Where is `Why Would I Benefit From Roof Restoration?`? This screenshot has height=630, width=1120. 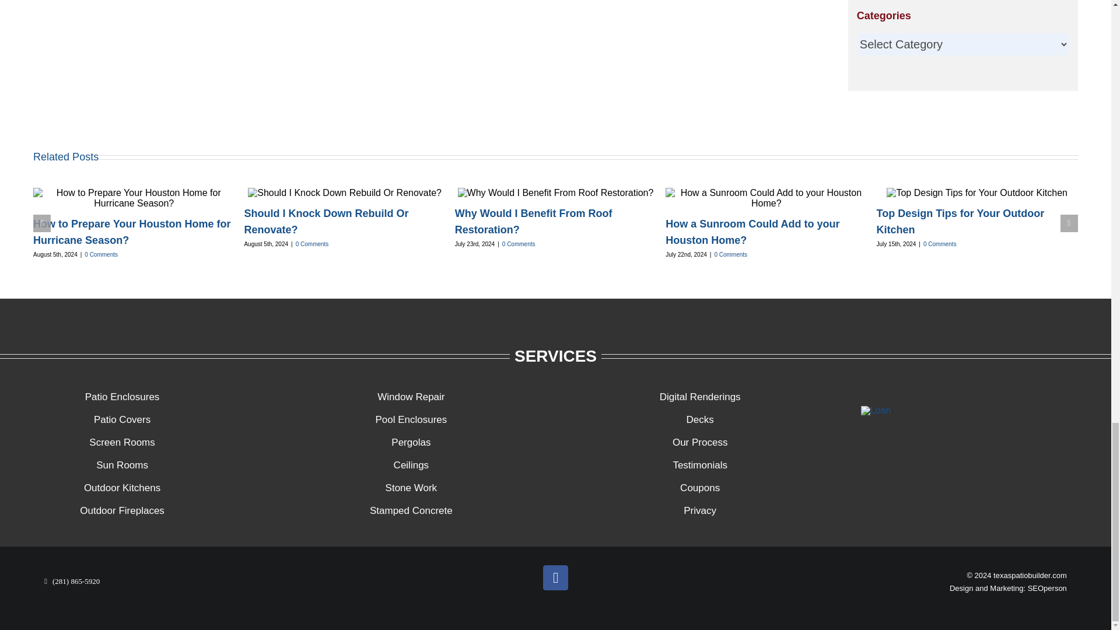
Why Would I Benefit From Roof Restoration? is located at coordinates (533, 222).